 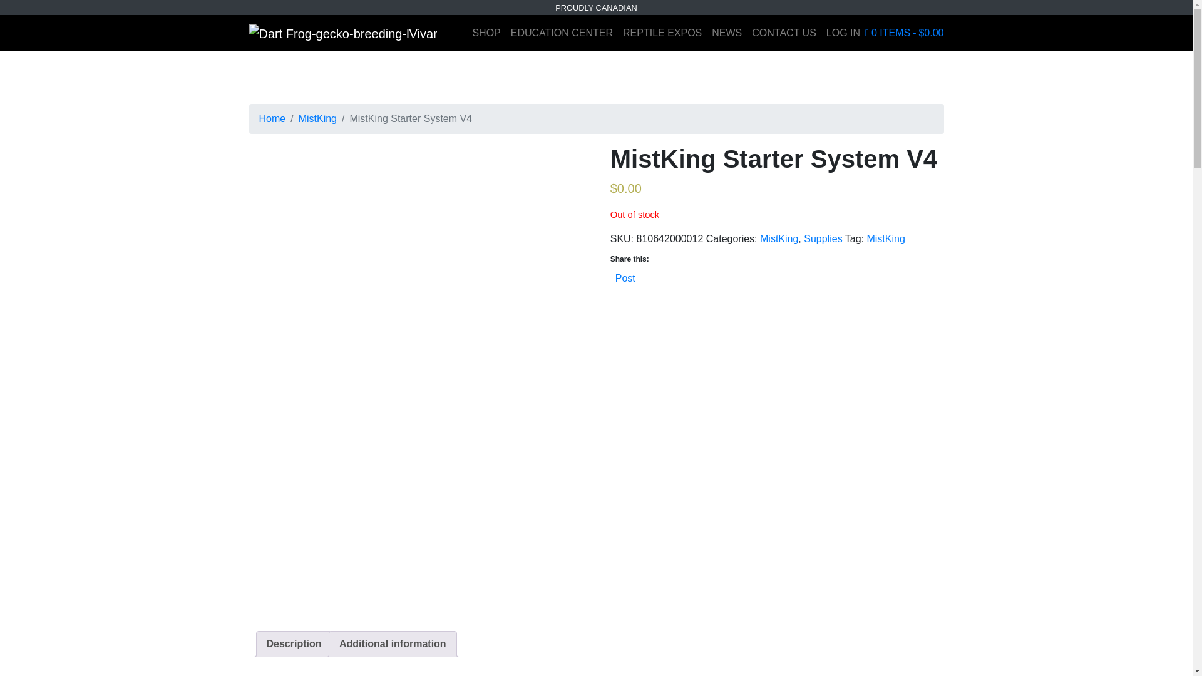 What do you see at coordinates (596, 8) in the screenshot?
I see `PROUDLY CANADIAN` at bounding box center [596, 8].